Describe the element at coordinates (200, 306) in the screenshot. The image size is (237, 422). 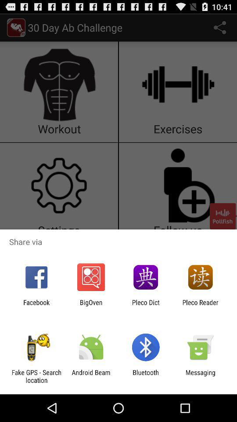
I see `turn off pleco reader icon` at that location.